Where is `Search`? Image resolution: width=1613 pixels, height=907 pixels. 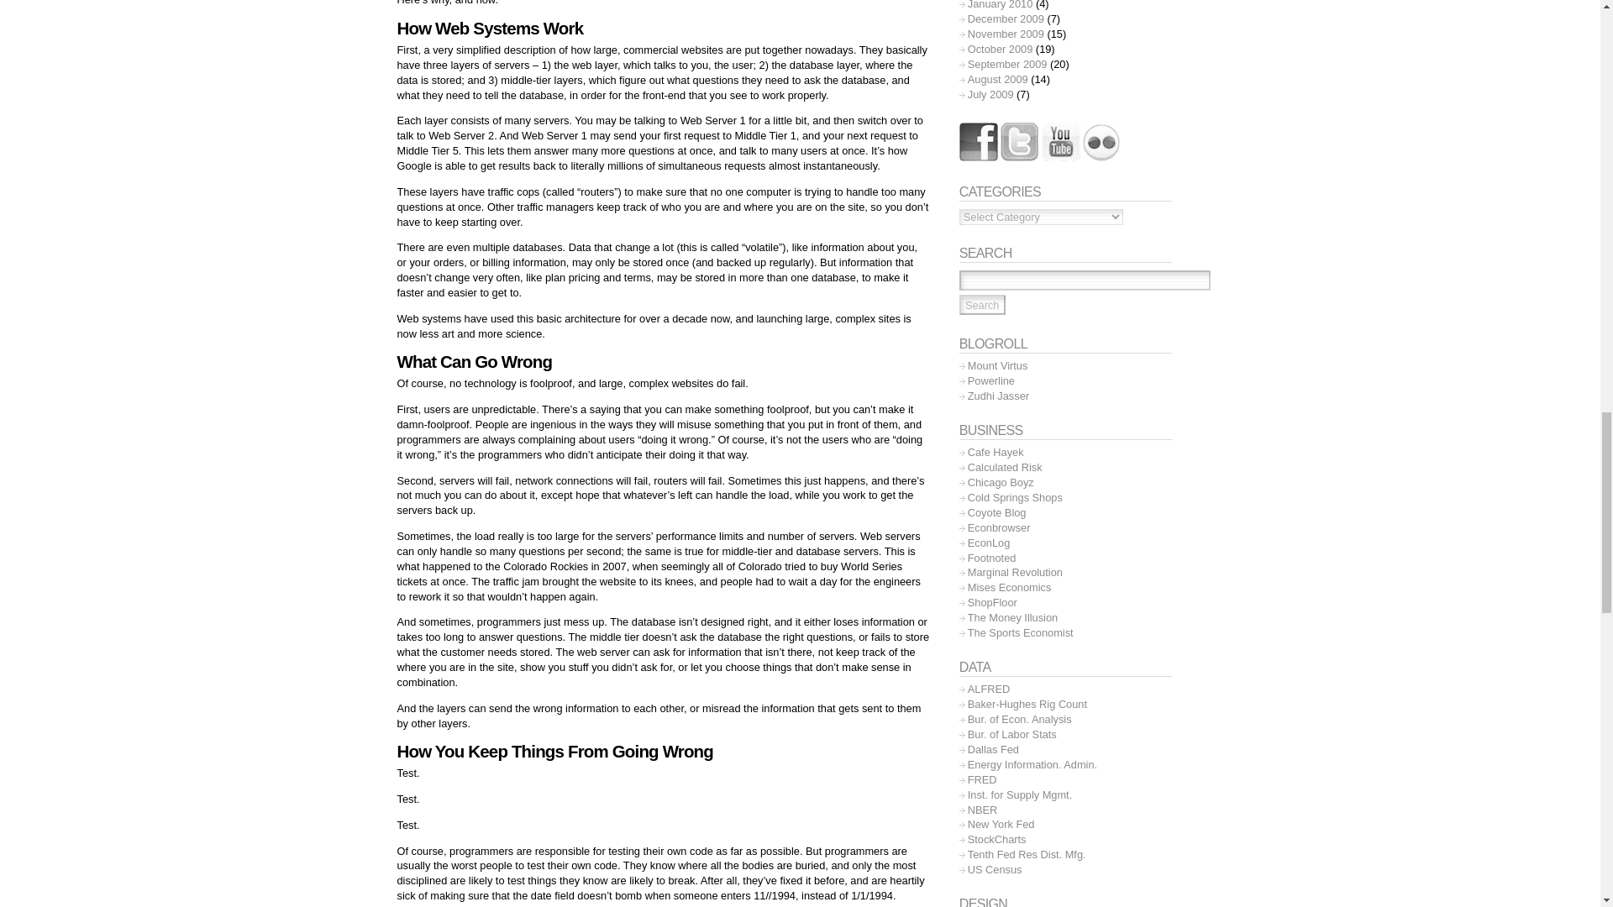 Search is located at coordinates (982, 304).